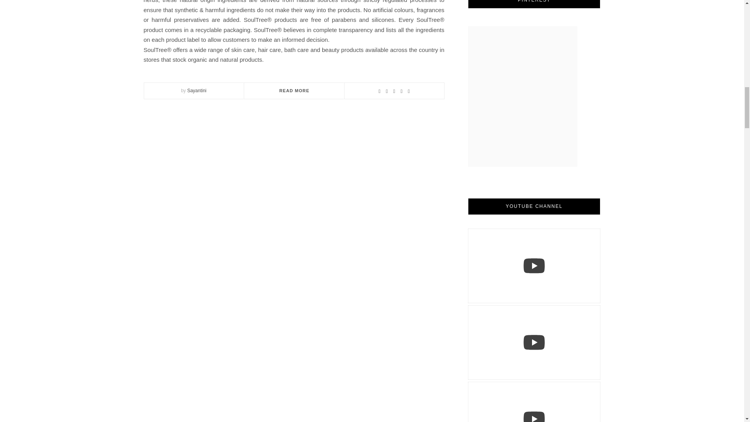 The width and height of the screenshot is (750, 422). What do you see at coordinates (196, 90) in the screenshot?
I see `Posts by Sayantini` at bounding box center [196, 90].